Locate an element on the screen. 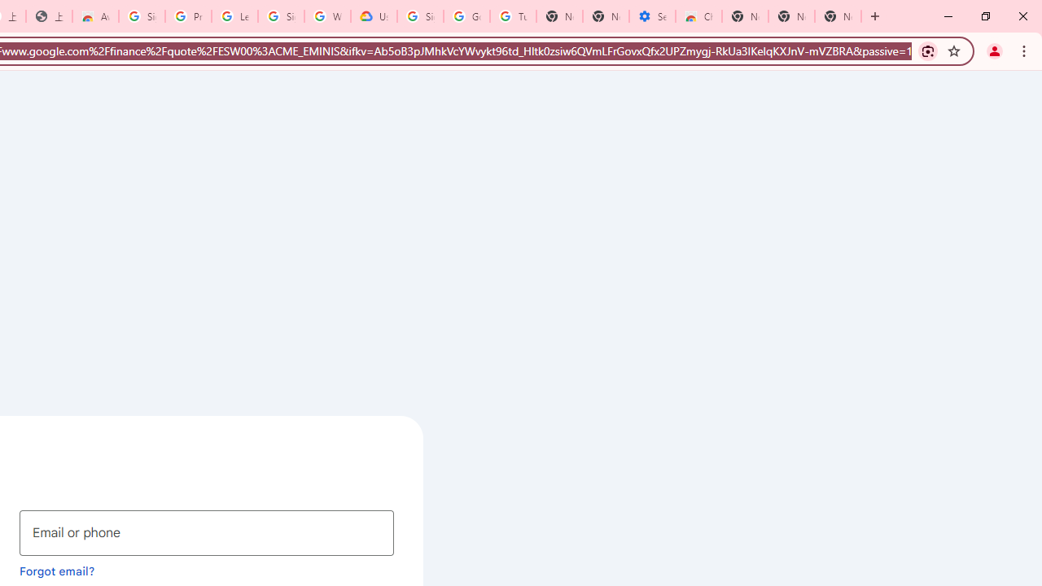 The image size is (1042, 586). Sign in - Google Accounts is located at coordinates (420, 16).